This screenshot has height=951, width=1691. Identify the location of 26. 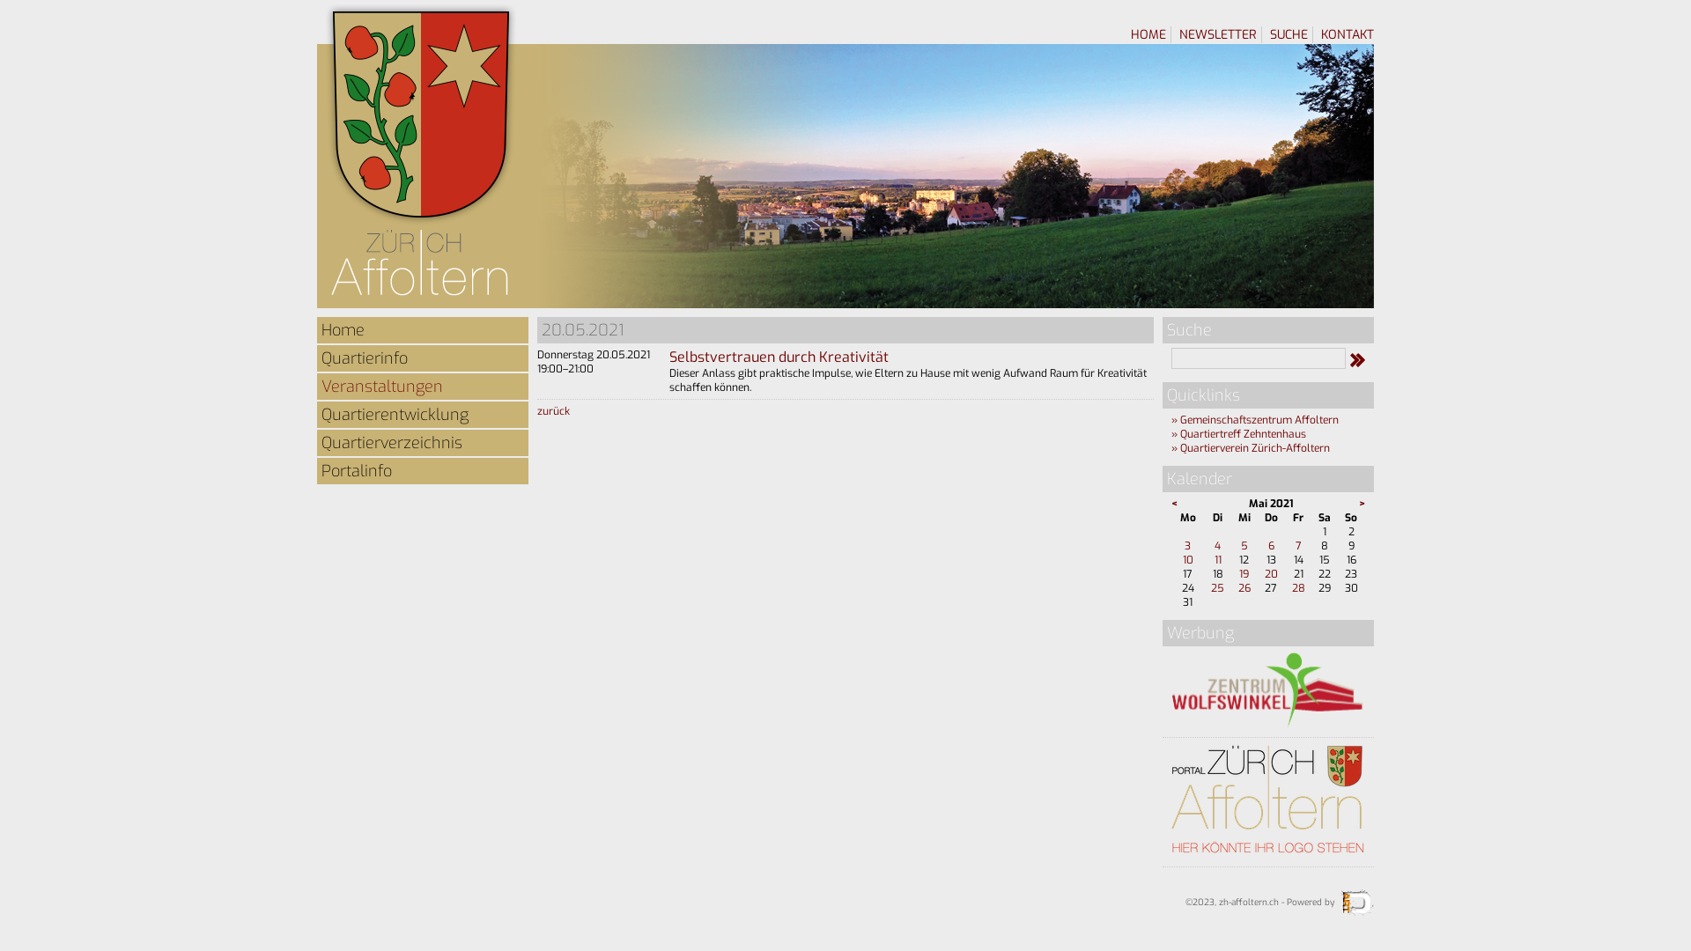
(1244, 588).